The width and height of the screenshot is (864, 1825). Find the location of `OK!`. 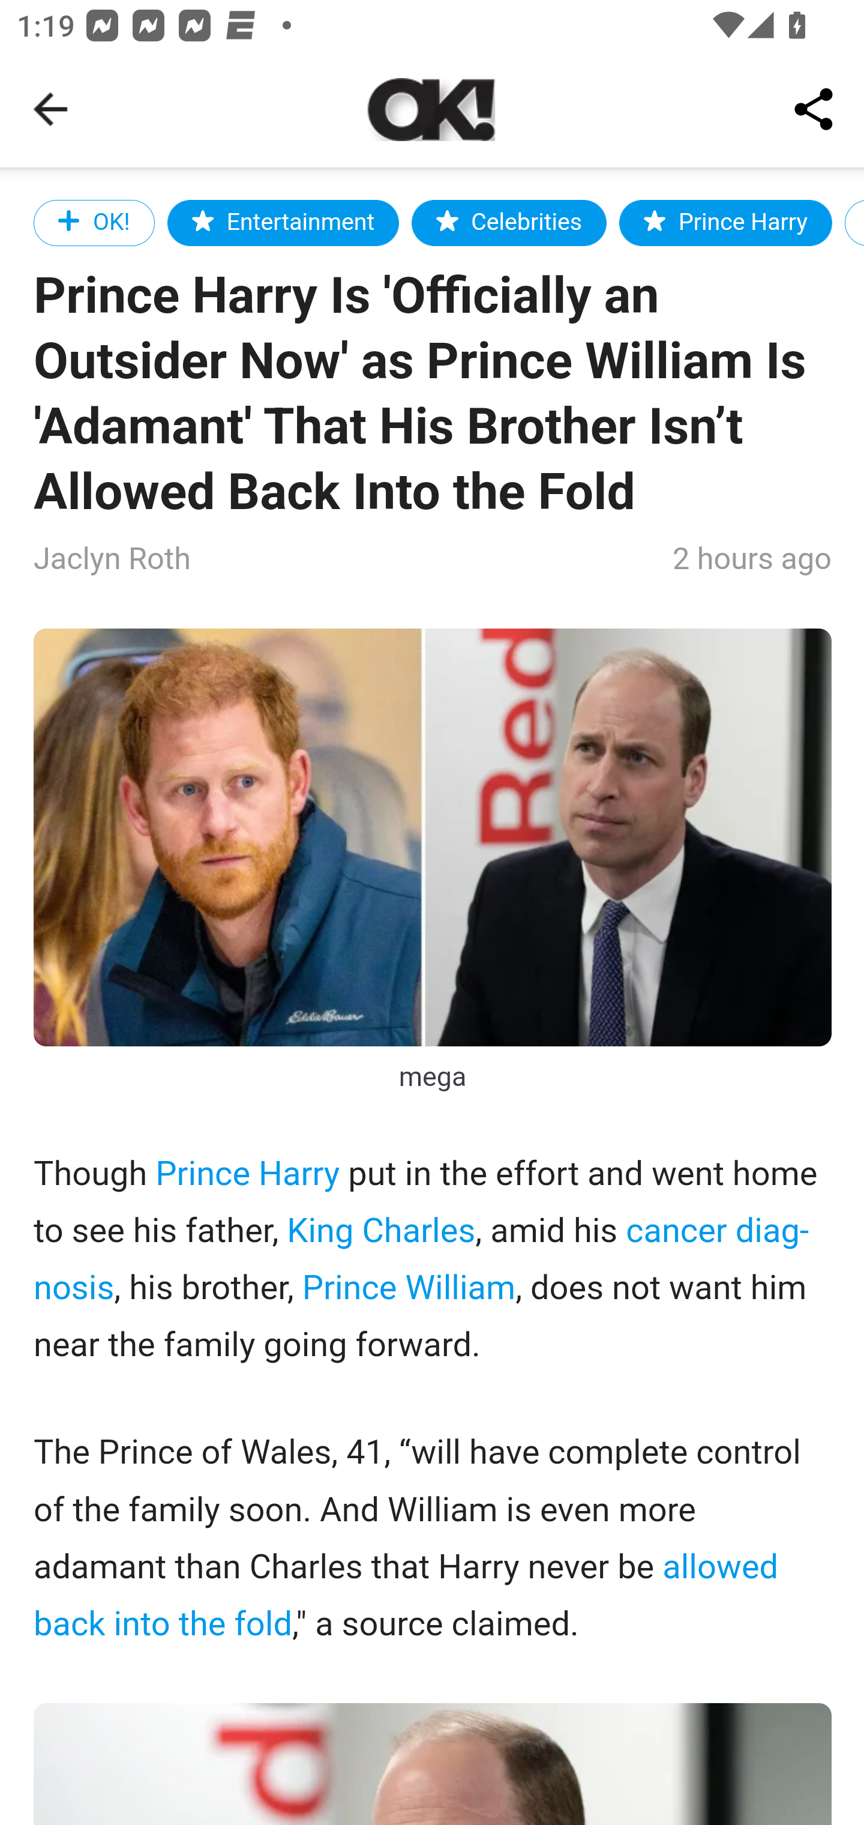

OK! is located at coordinates (95, 222).